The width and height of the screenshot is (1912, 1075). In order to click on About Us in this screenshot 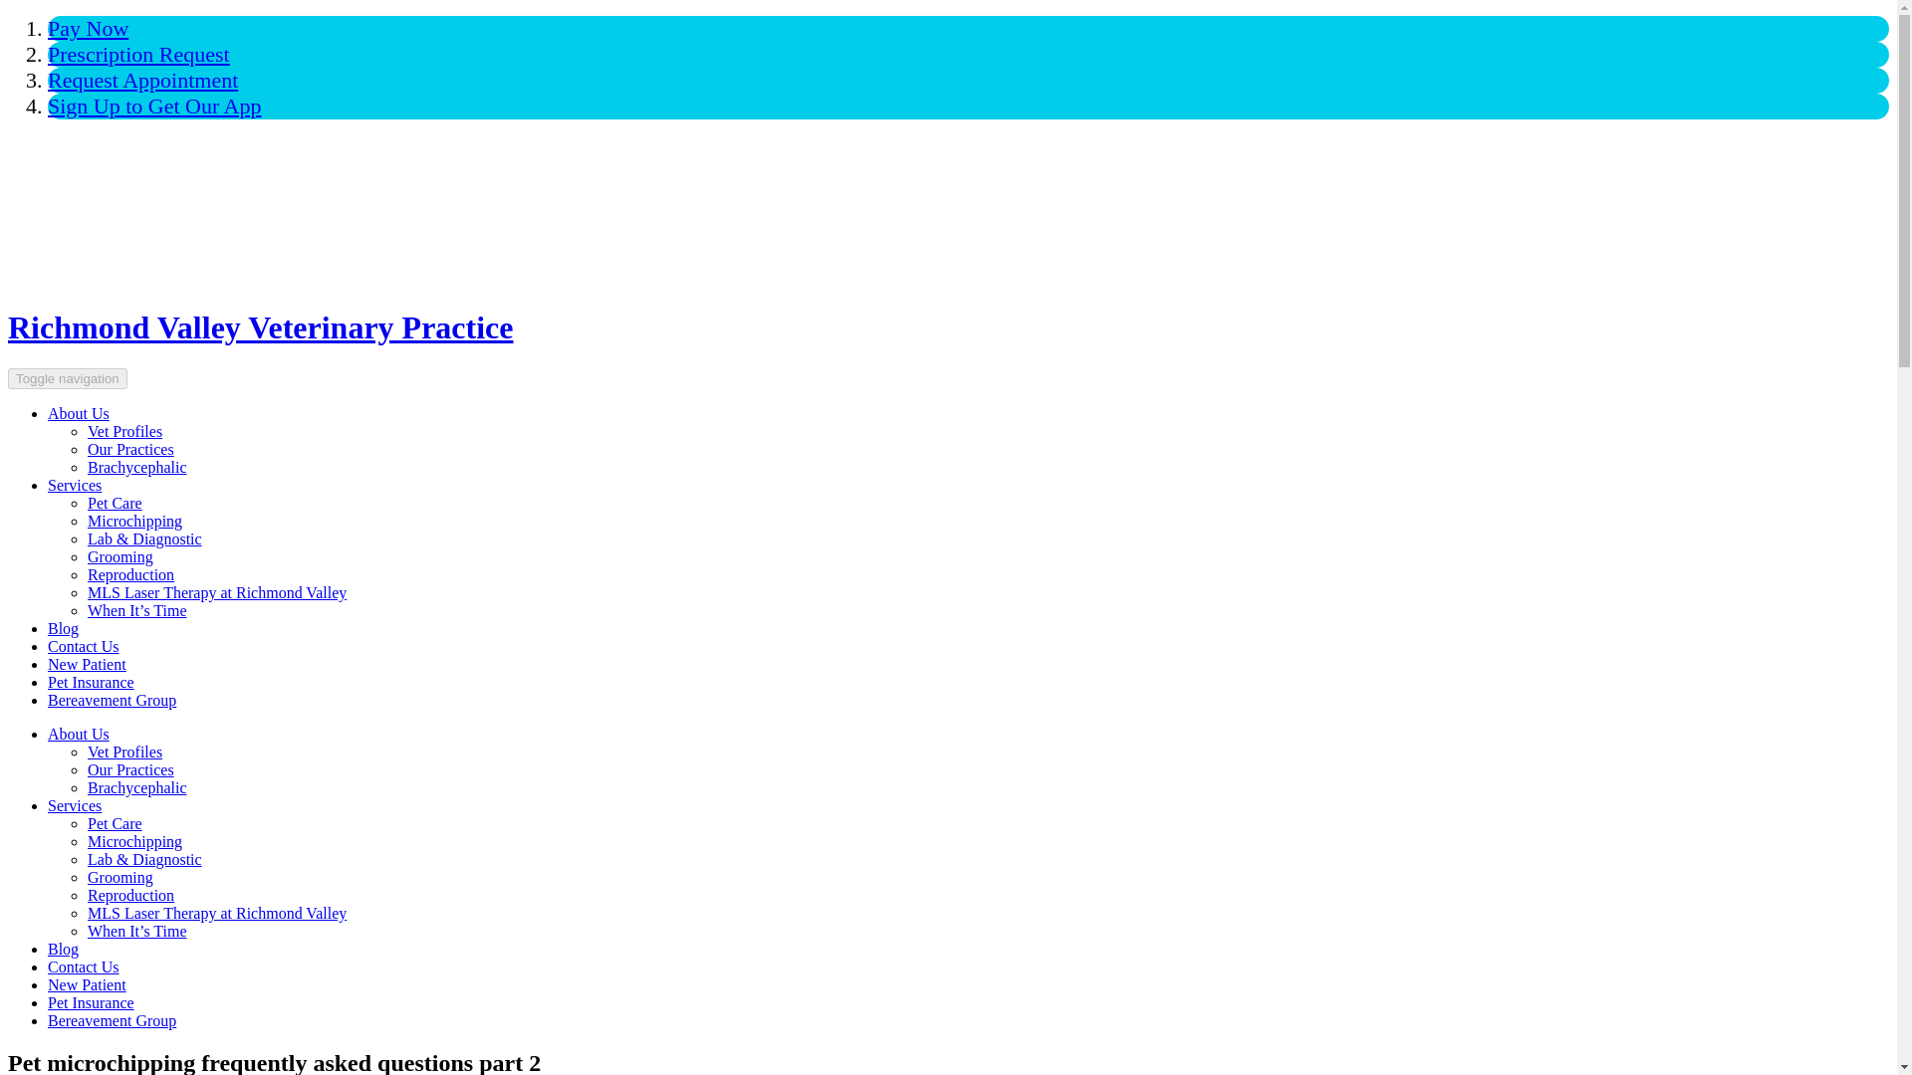, I will do `click(78, 414)`.